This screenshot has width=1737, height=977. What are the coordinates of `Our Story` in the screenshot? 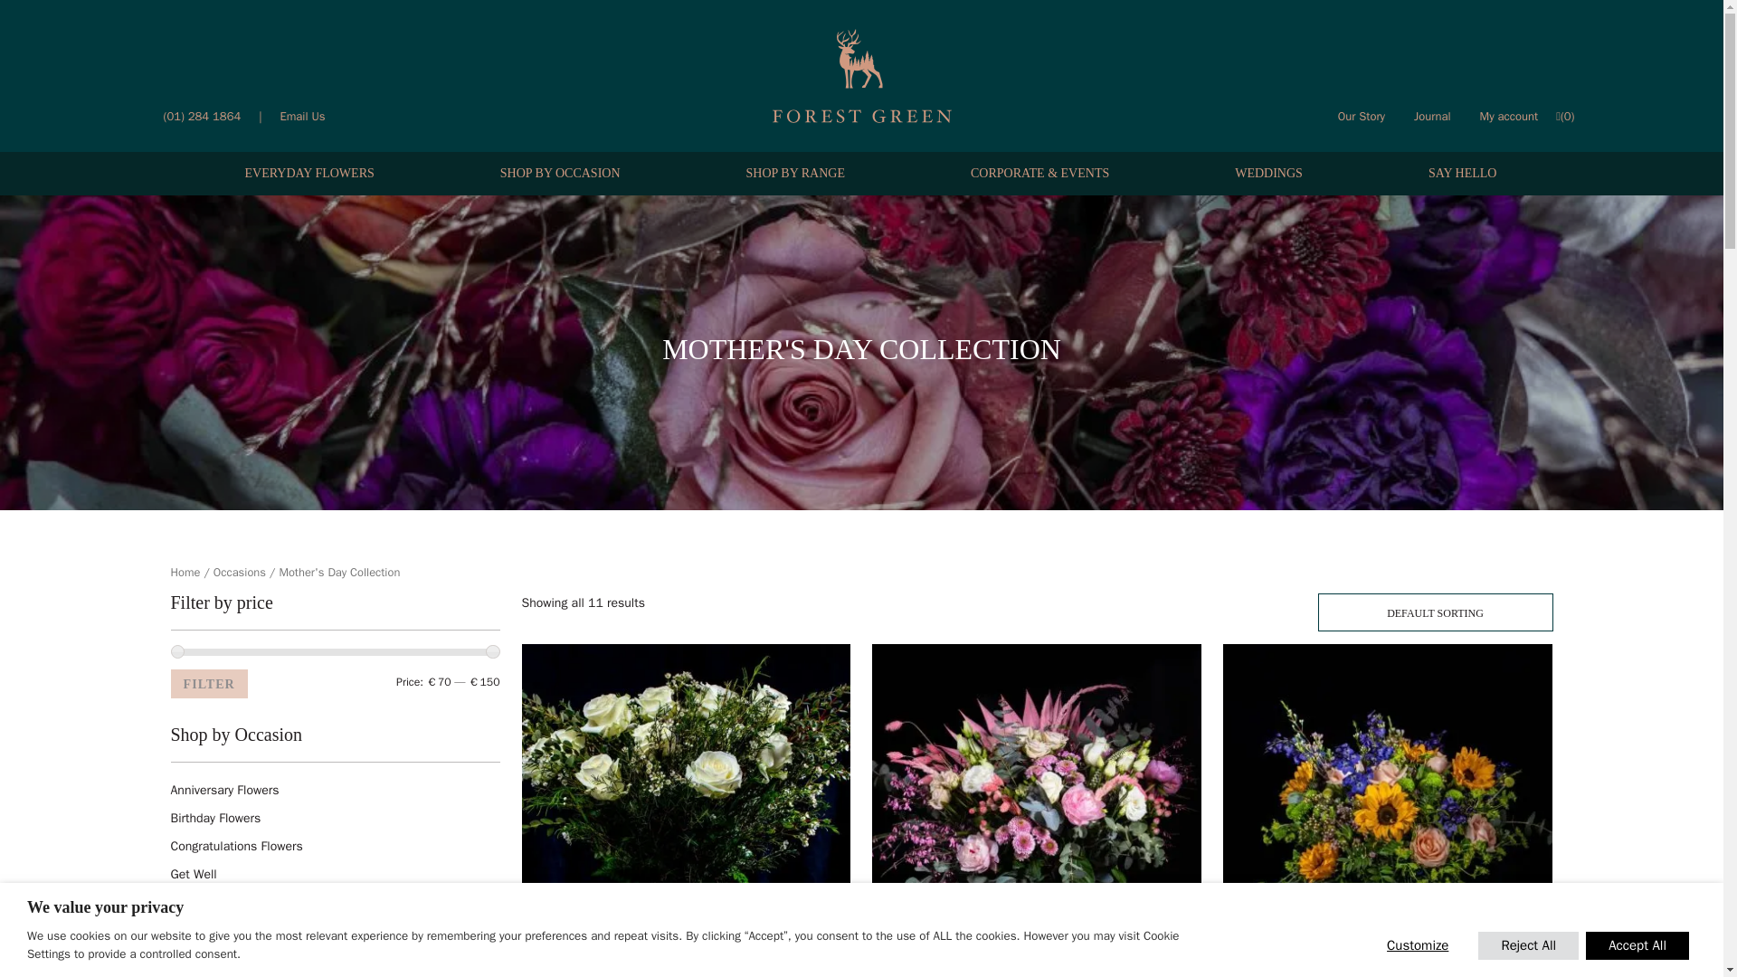 It's located at (1361, 116).